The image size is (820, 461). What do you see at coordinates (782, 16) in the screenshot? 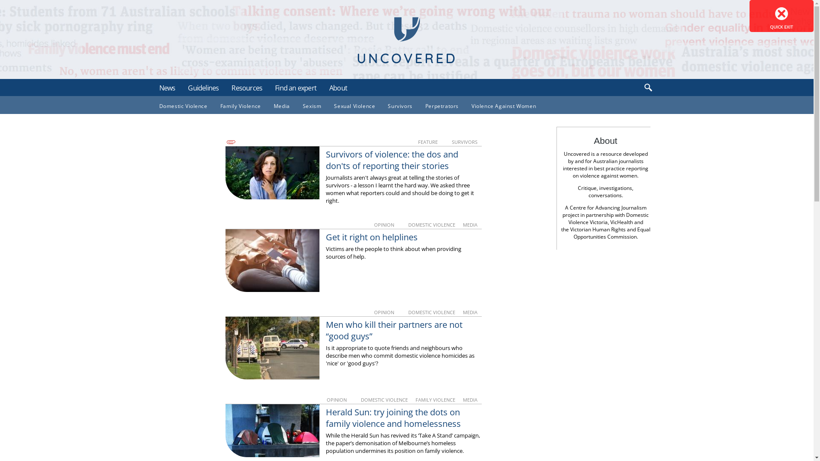
I see `QUICK EXIT` at bounding box center [782, 16].